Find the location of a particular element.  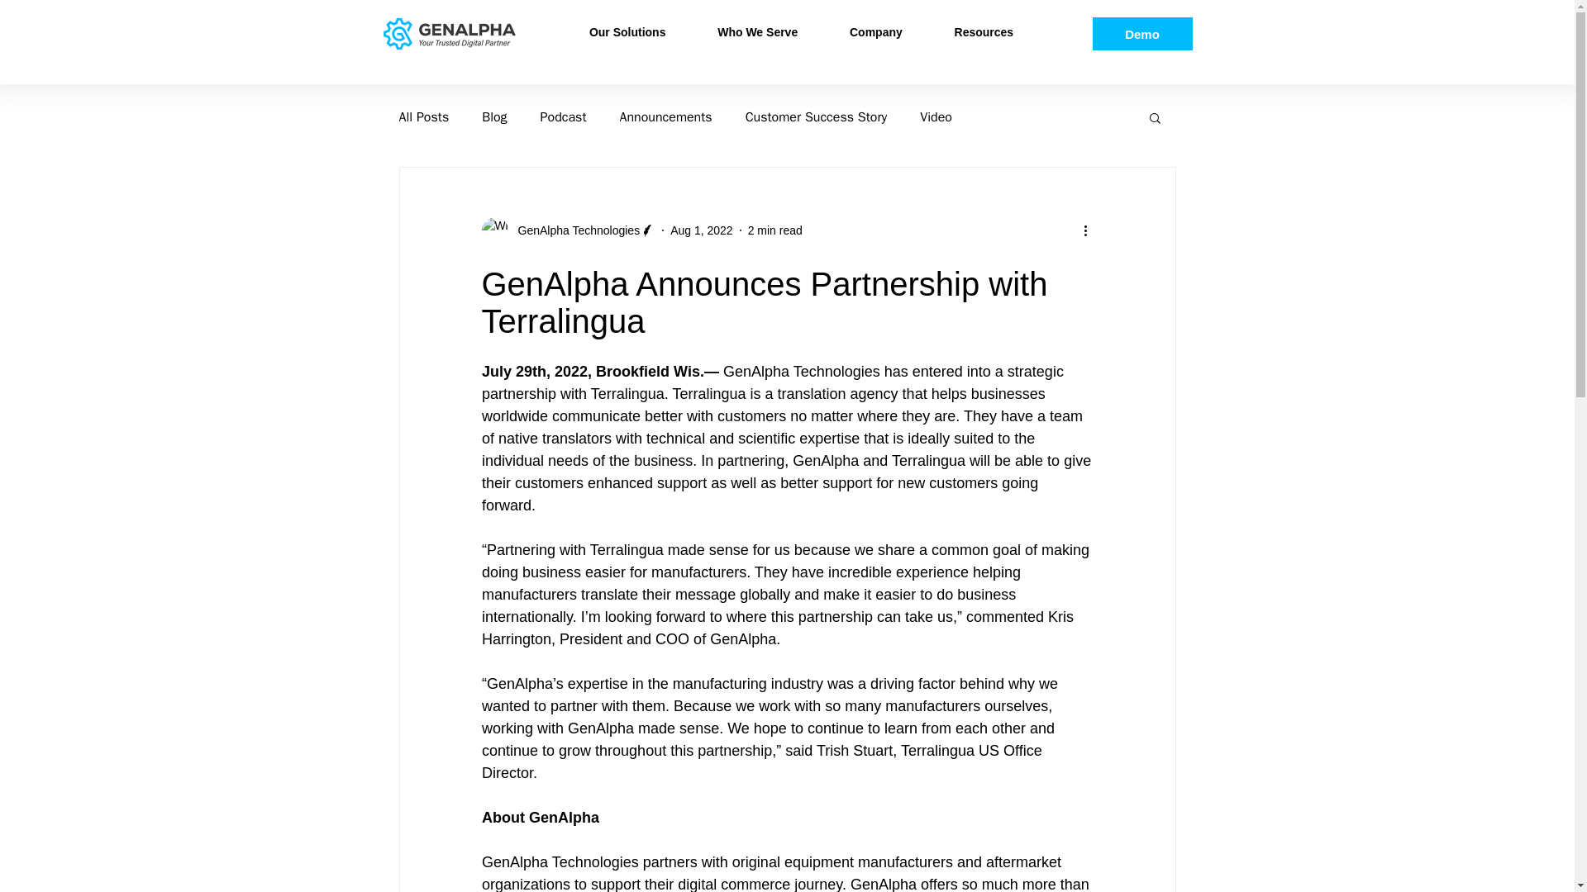

All Posts is located at coordinates (423, 117).